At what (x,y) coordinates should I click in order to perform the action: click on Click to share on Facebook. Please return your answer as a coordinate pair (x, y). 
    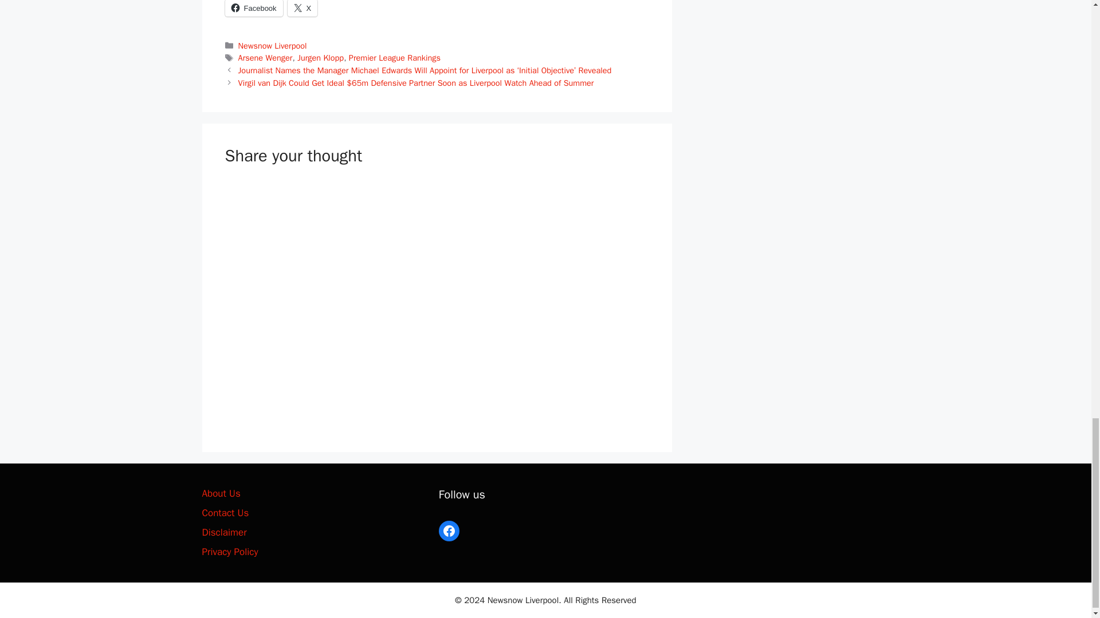
    Looking at the image, I should click on (253, 8).